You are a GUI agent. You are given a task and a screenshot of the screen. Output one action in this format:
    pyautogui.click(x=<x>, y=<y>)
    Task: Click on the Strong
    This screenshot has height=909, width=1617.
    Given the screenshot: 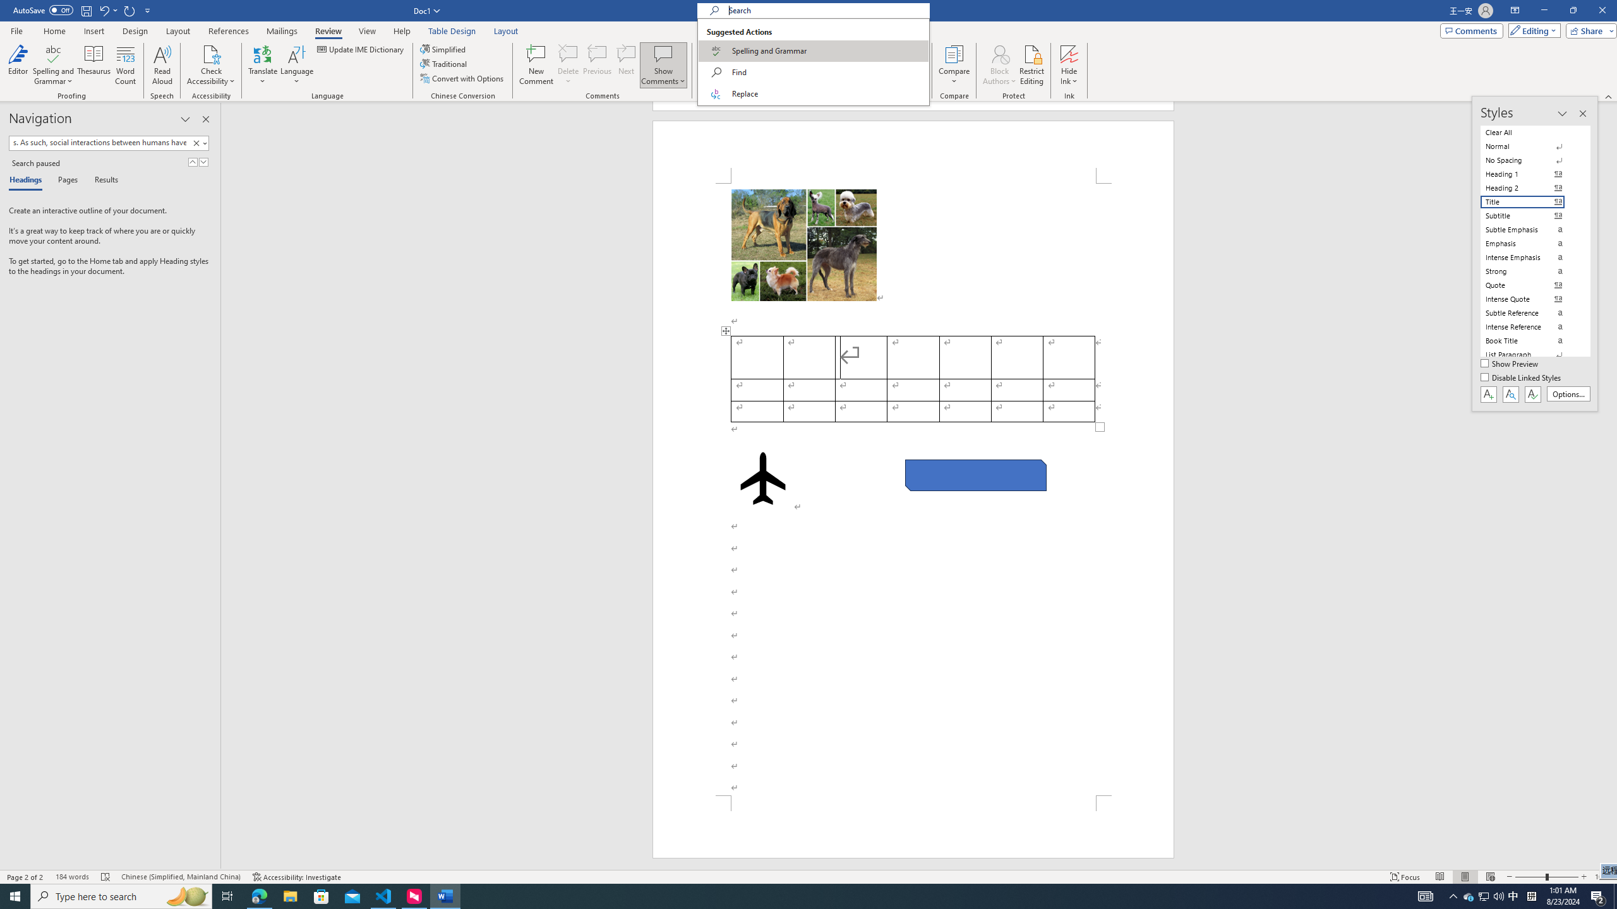 What is the action you would take?
    pyautogui.click(x=1530, y=271)
    